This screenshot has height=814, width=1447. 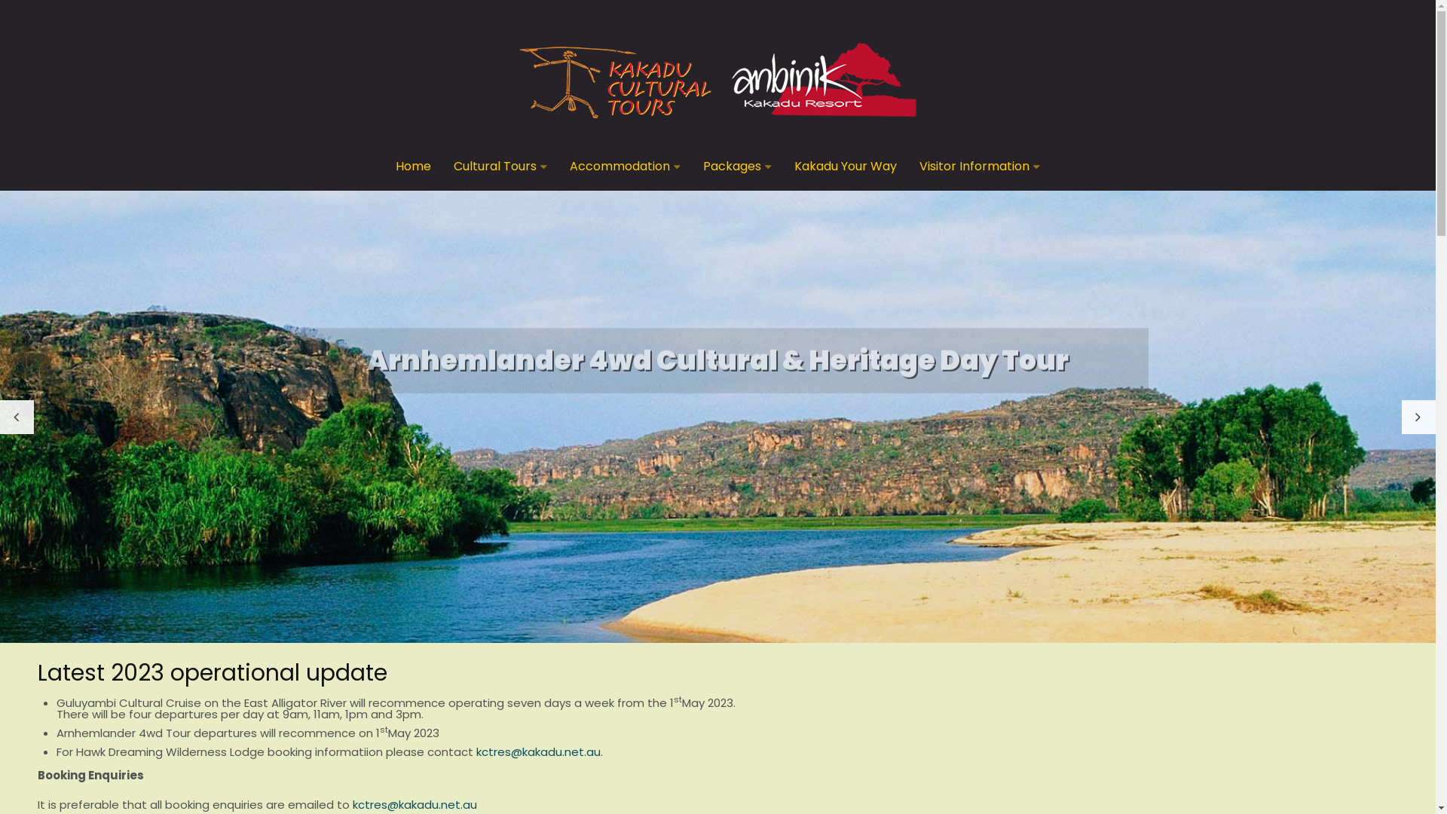 What do you see at coordinates (495, 167) in the screenshot?
I see `Cultural Tours` at bounding box center [495, 167].